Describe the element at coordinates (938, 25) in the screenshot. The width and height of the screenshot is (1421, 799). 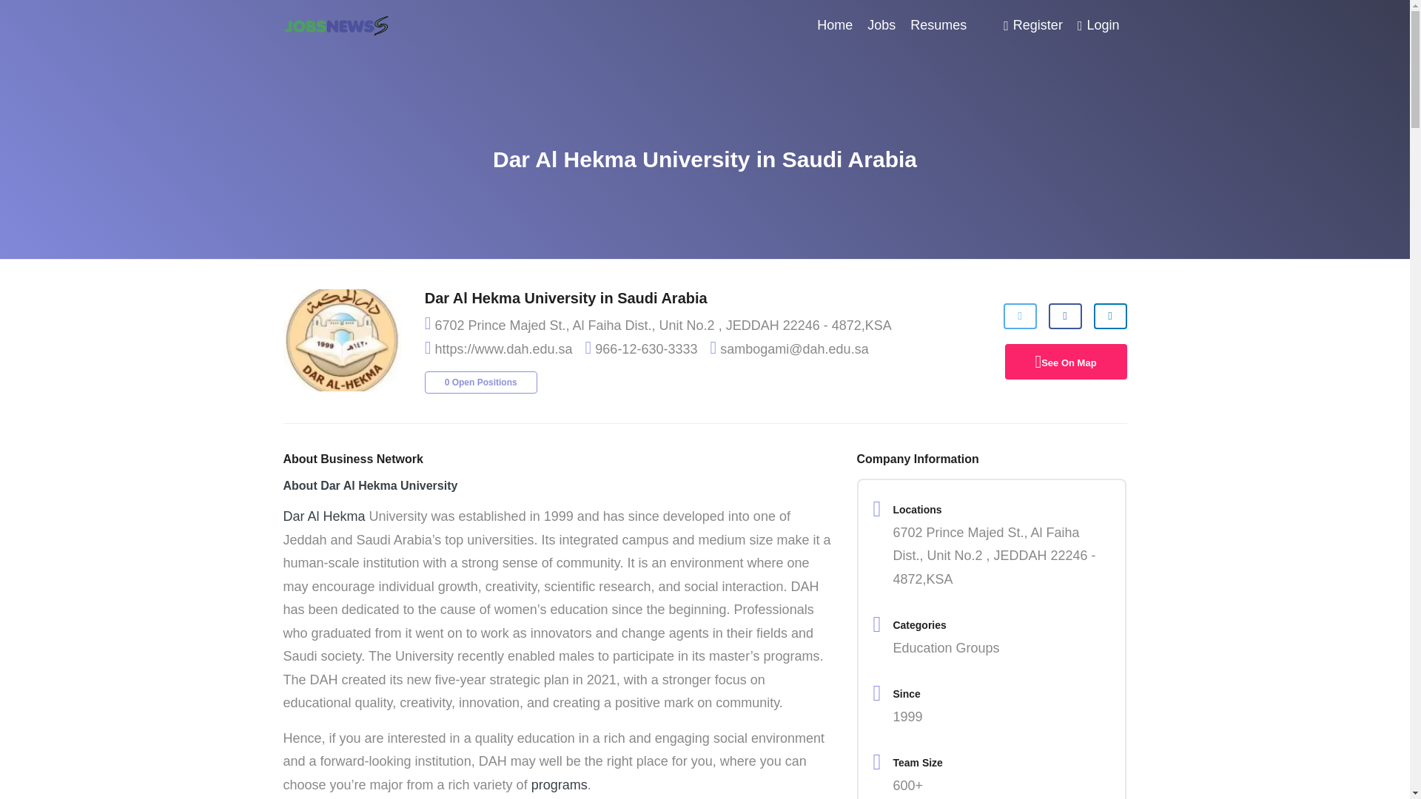
I see `Resumes` at that location.